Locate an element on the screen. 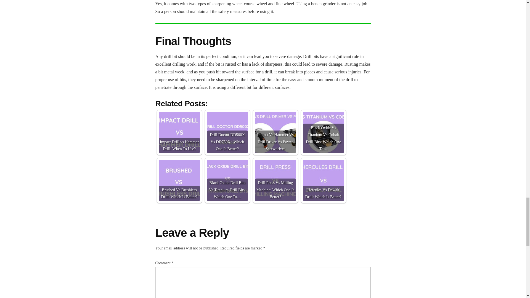 The height and width of the screenshot is (298, 530). Drill Doctor DD500X Vs DD750X : Which One Is Better? is located at coordinates (227, 132).